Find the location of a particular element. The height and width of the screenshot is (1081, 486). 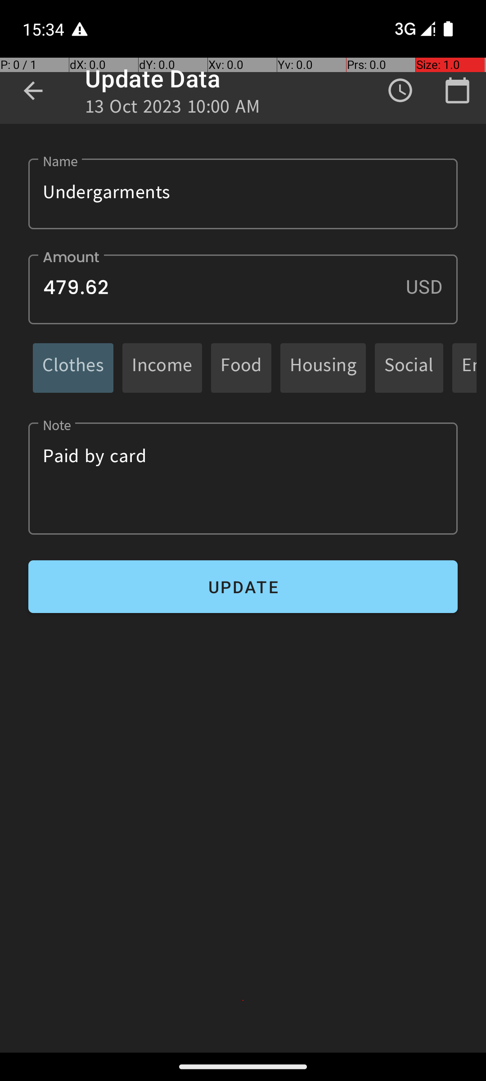

Food is located at coordinates (241, 368).